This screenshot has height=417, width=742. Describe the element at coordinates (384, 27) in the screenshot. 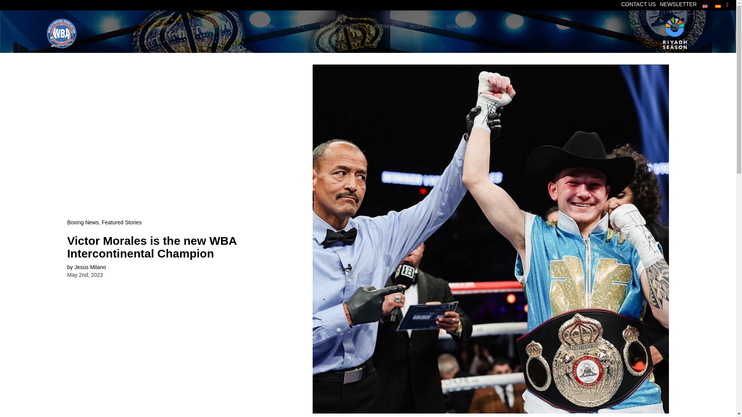

I see `NEWS` at that location.